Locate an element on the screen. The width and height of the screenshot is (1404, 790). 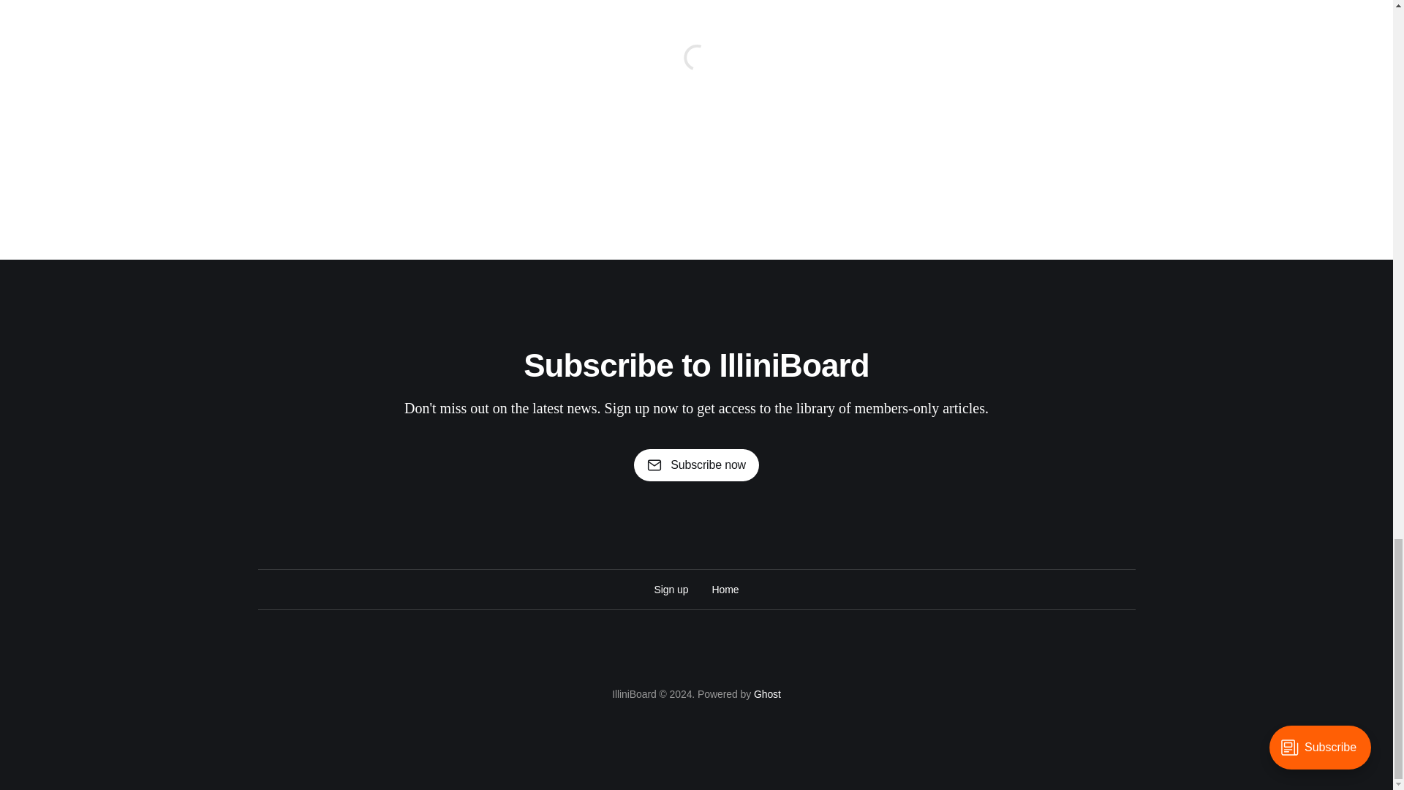
Sign up is located at coordinates (671, 589).